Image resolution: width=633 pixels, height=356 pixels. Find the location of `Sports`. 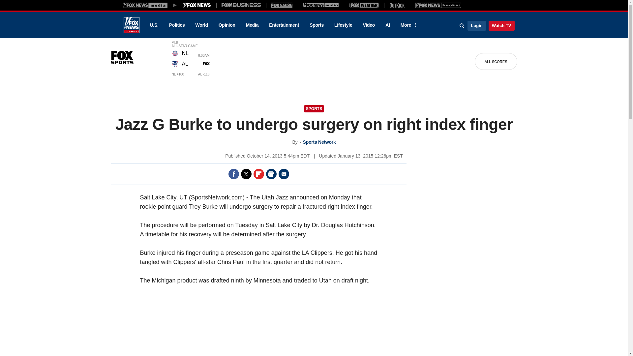

Sports is located at coordinates (316, 25).